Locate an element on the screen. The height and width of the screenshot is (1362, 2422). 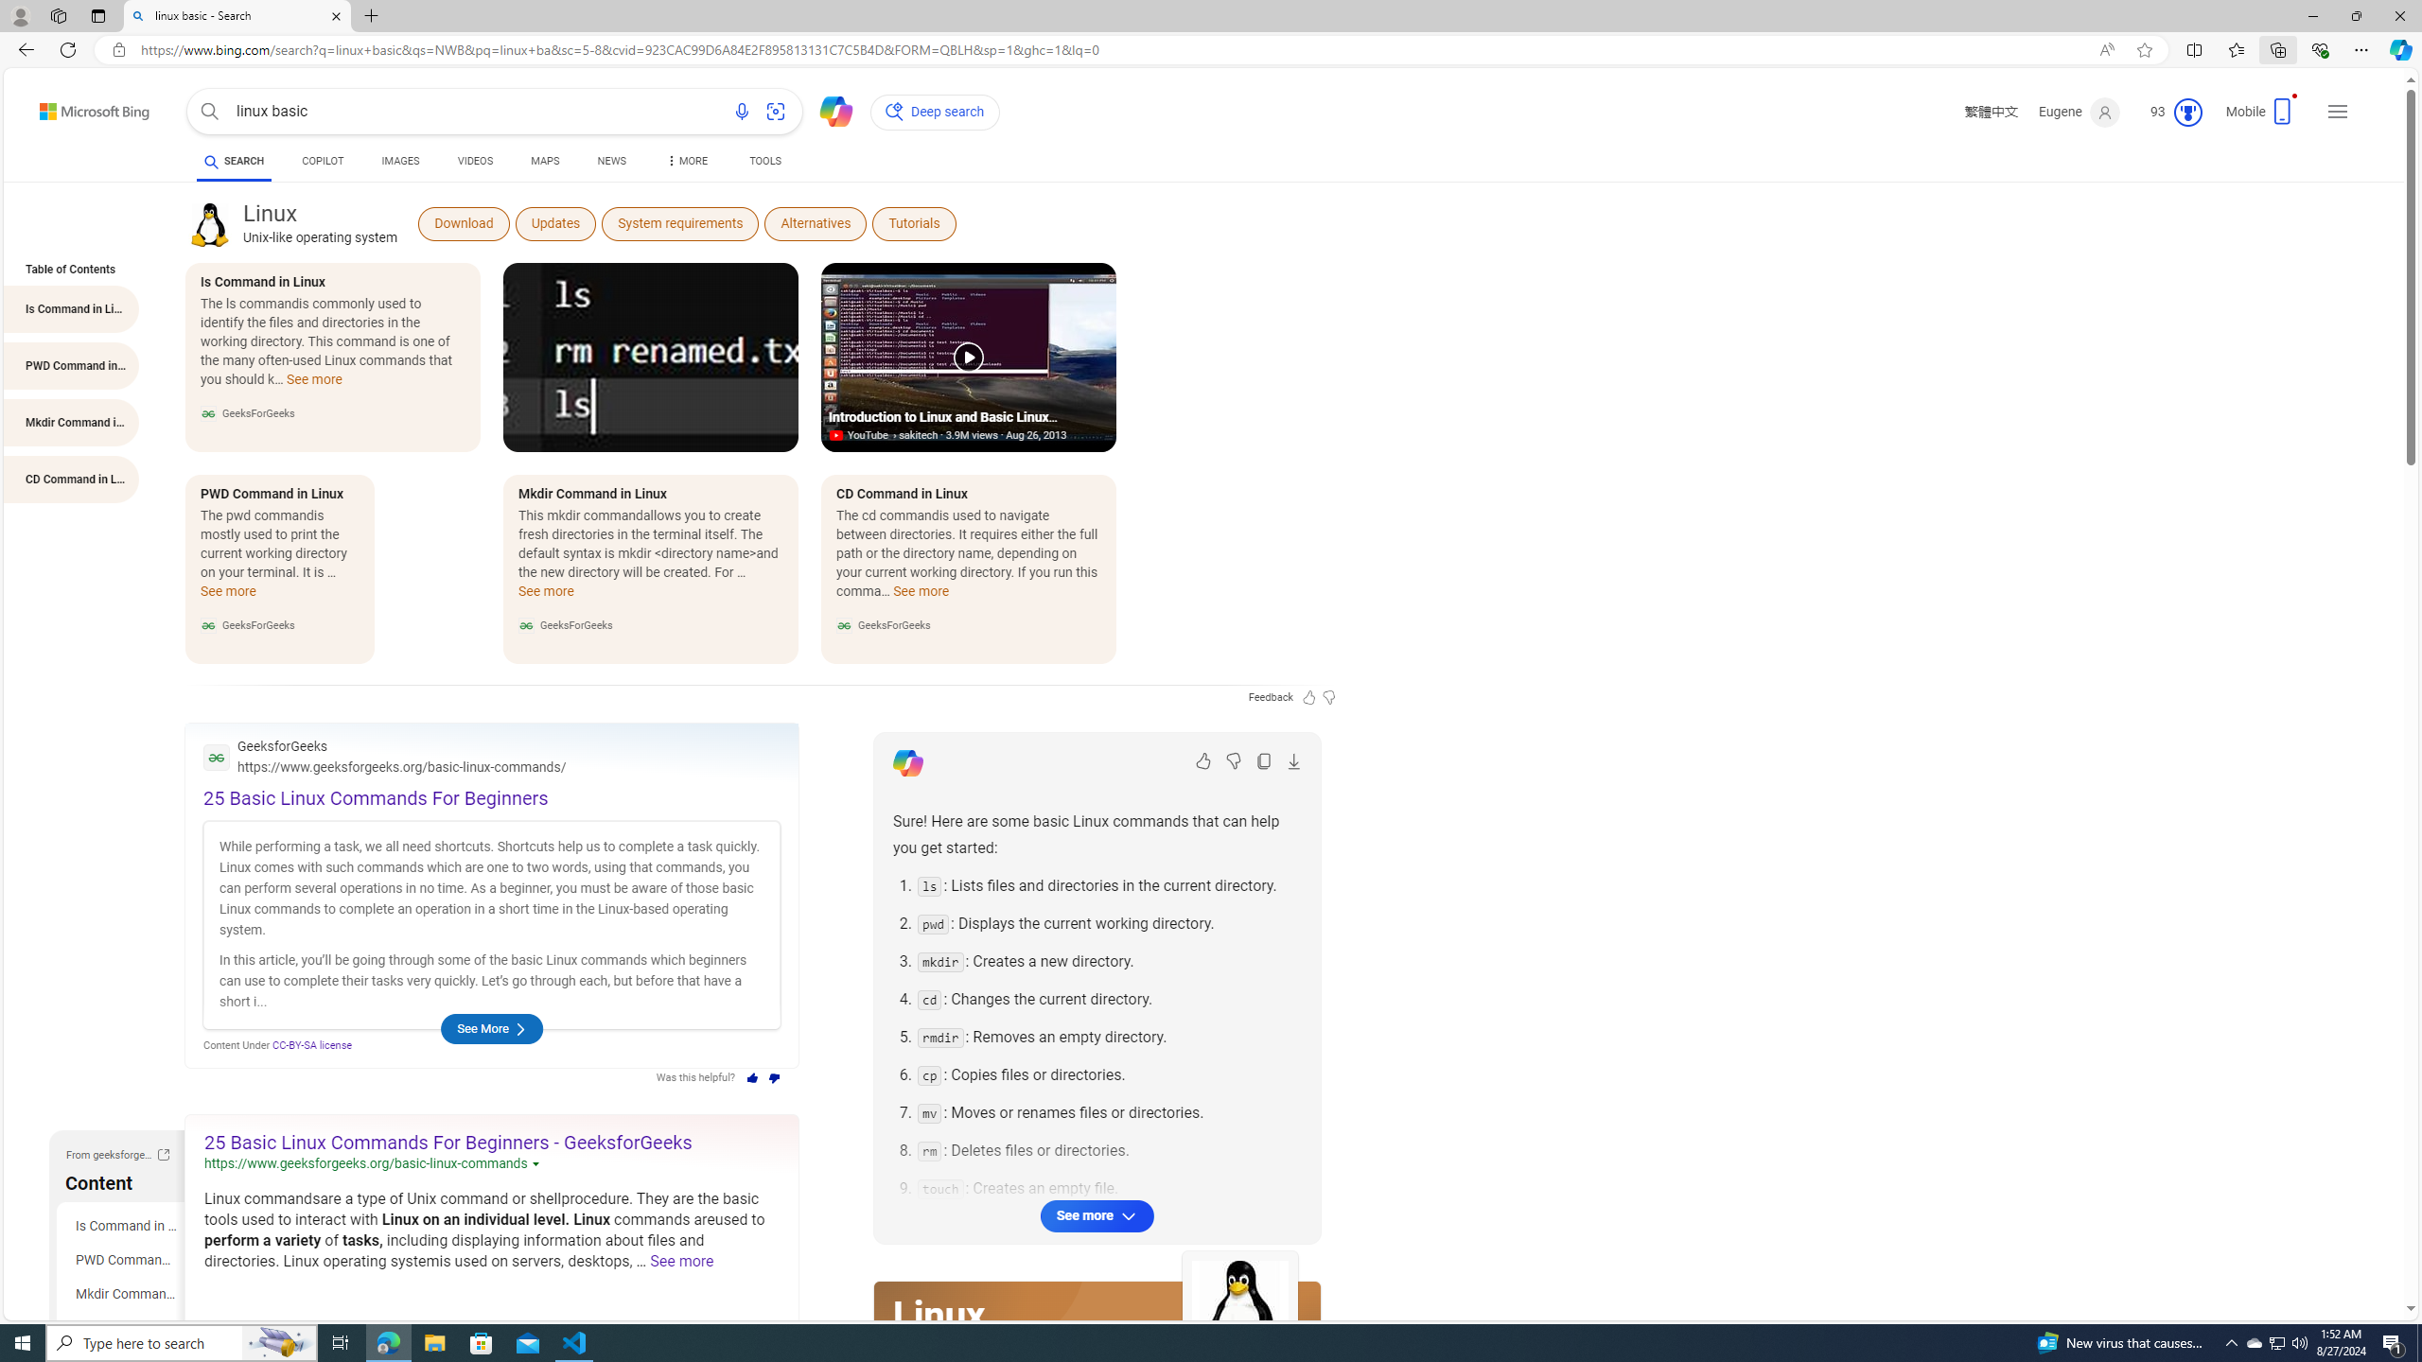
Class: slide wptSld colSpan3 rowSpan4 is located at coordinates (969, 463).